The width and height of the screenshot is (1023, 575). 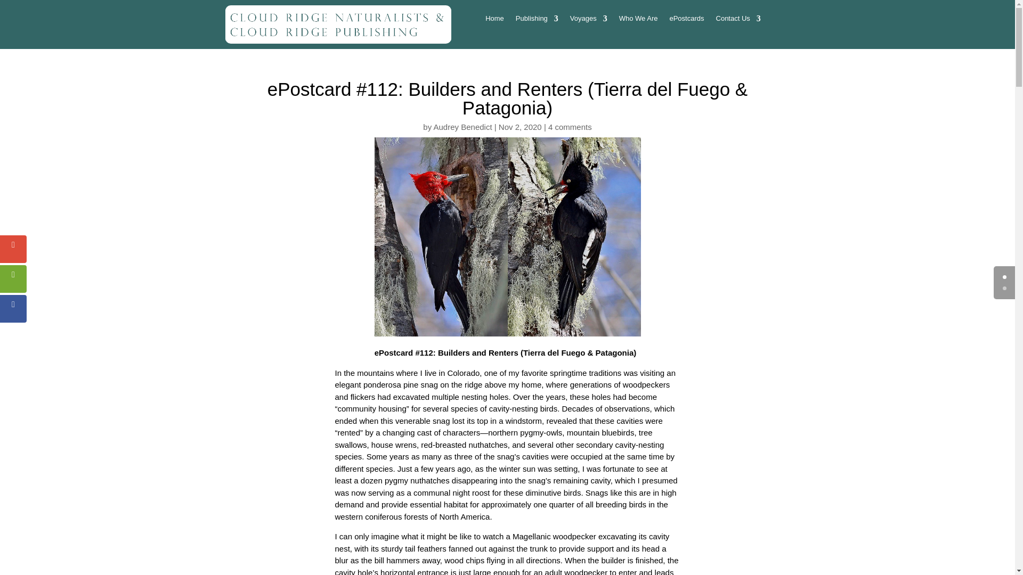 I want to click on 4 comments, so click(x=570, y=127).